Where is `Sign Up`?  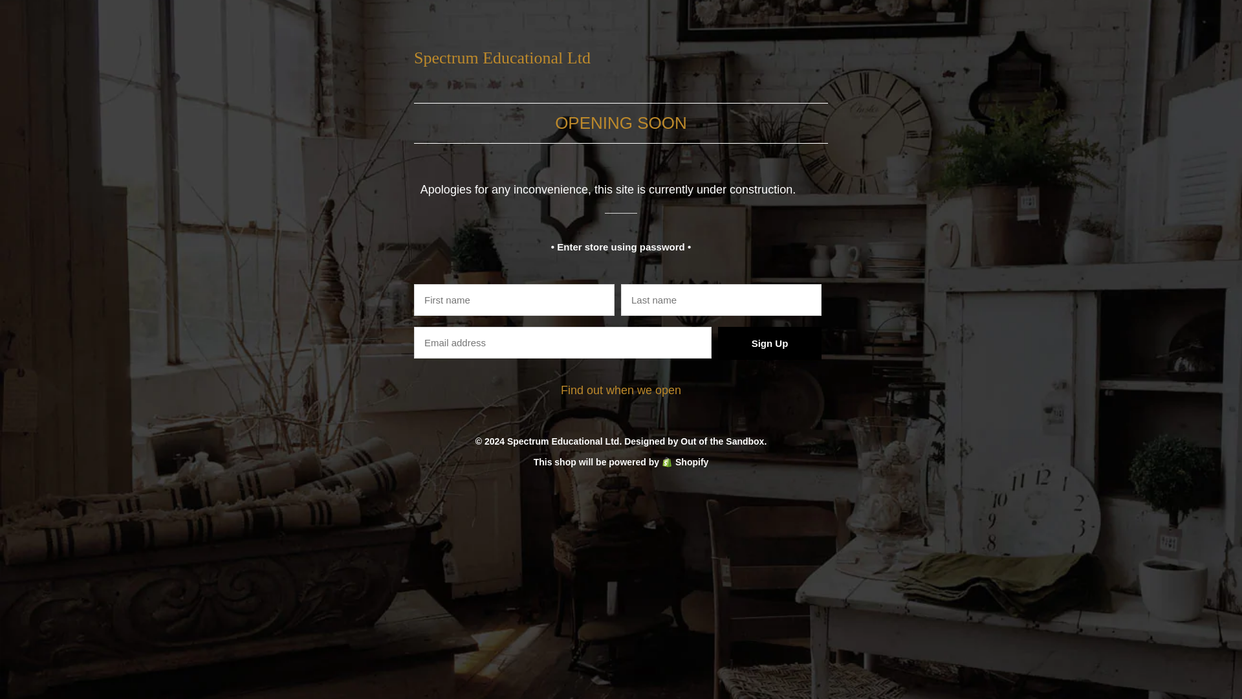 Sign Up is located at coordinates (769, 343).